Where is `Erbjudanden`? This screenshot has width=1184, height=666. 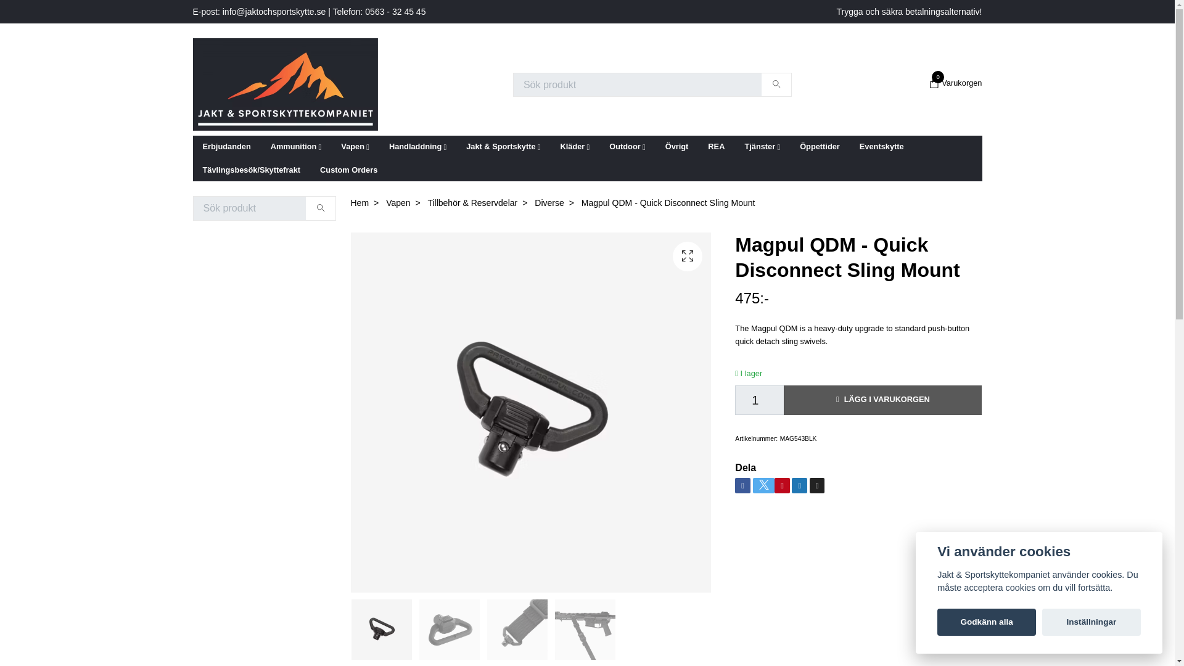
Erbjudanden is located at coordinates (954, 83).